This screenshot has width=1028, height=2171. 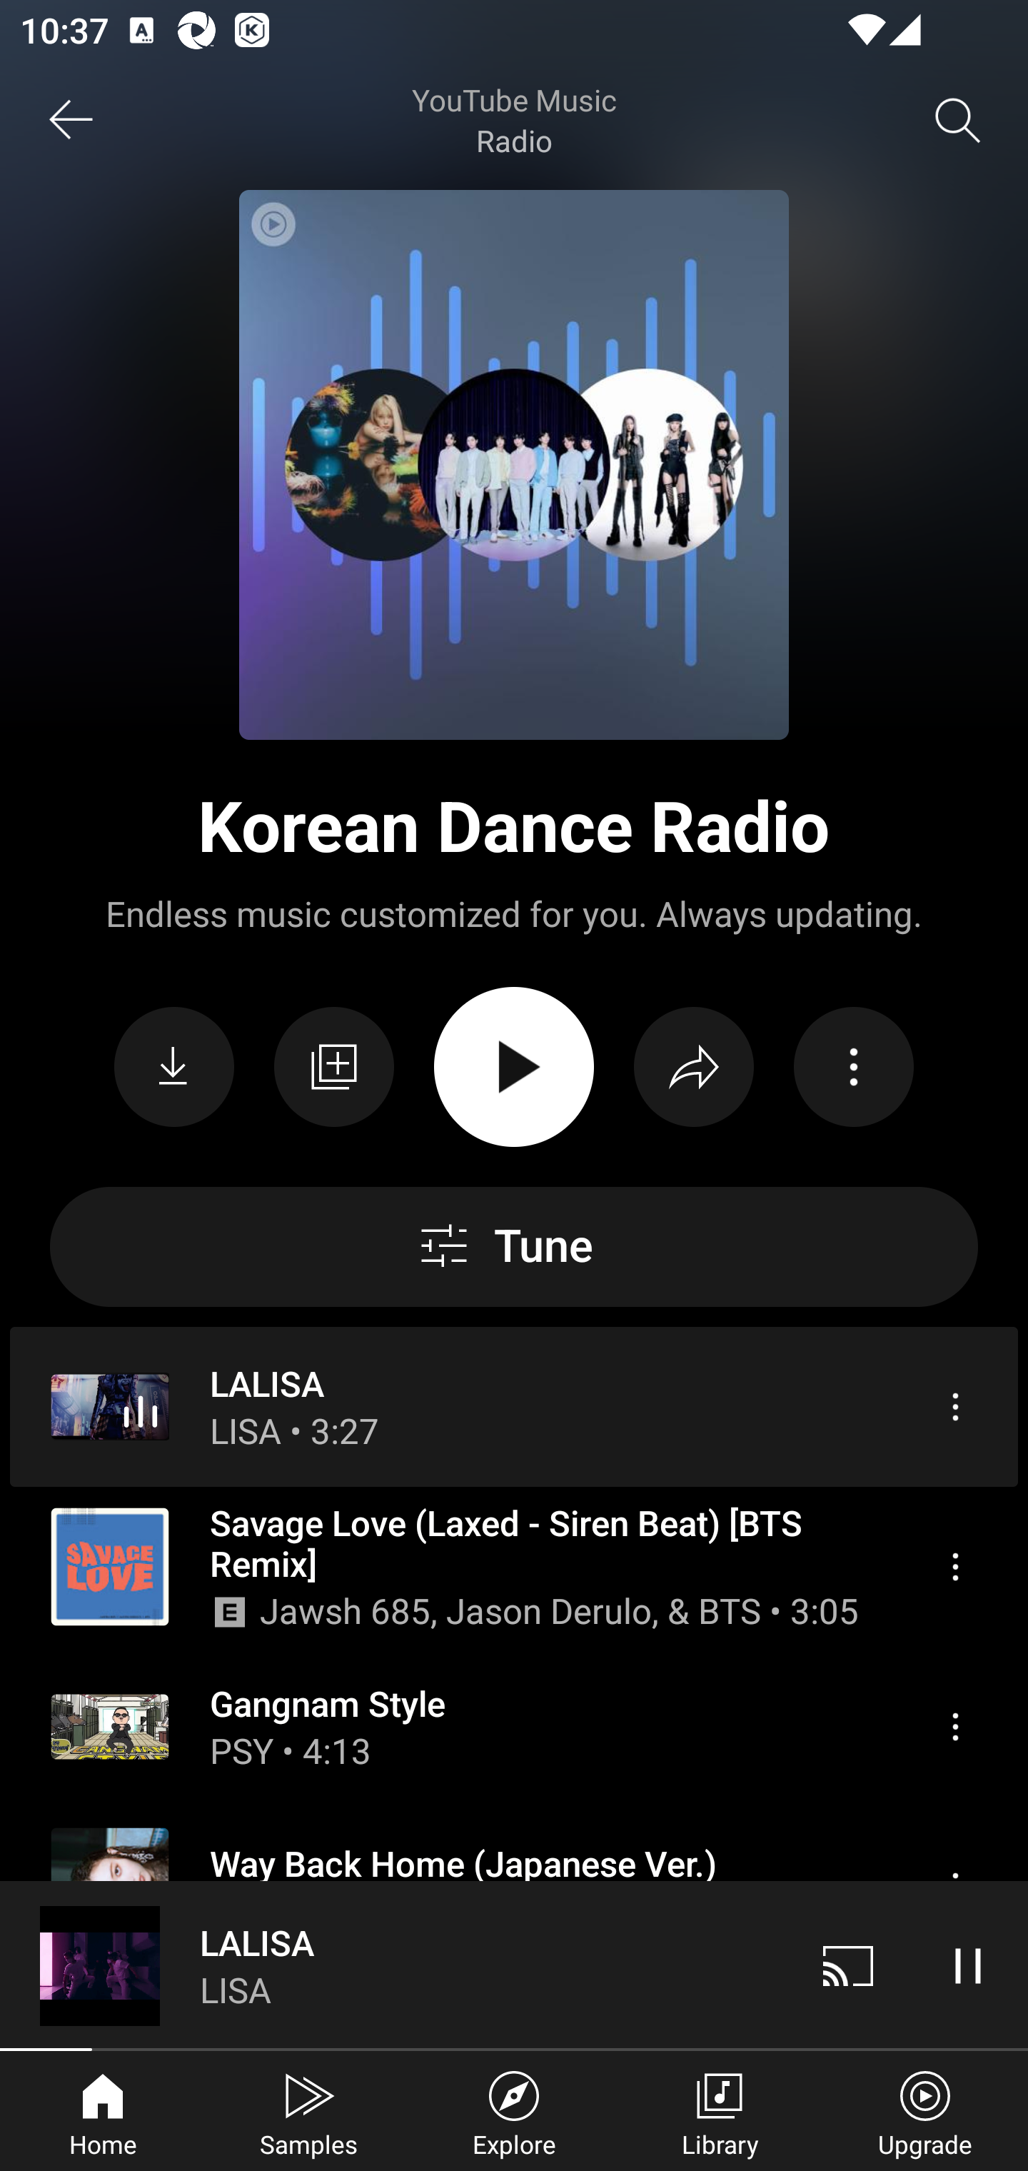 I want to click on Menu, so click(x=955, y=1725).